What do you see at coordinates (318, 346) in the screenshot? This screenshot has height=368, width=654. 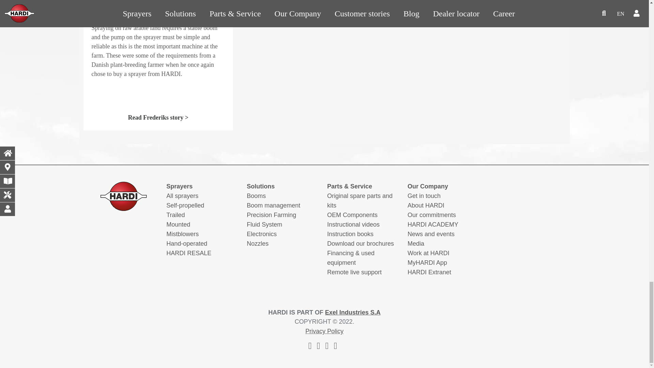 I see `Instagram` at bounding box center [318, 346].